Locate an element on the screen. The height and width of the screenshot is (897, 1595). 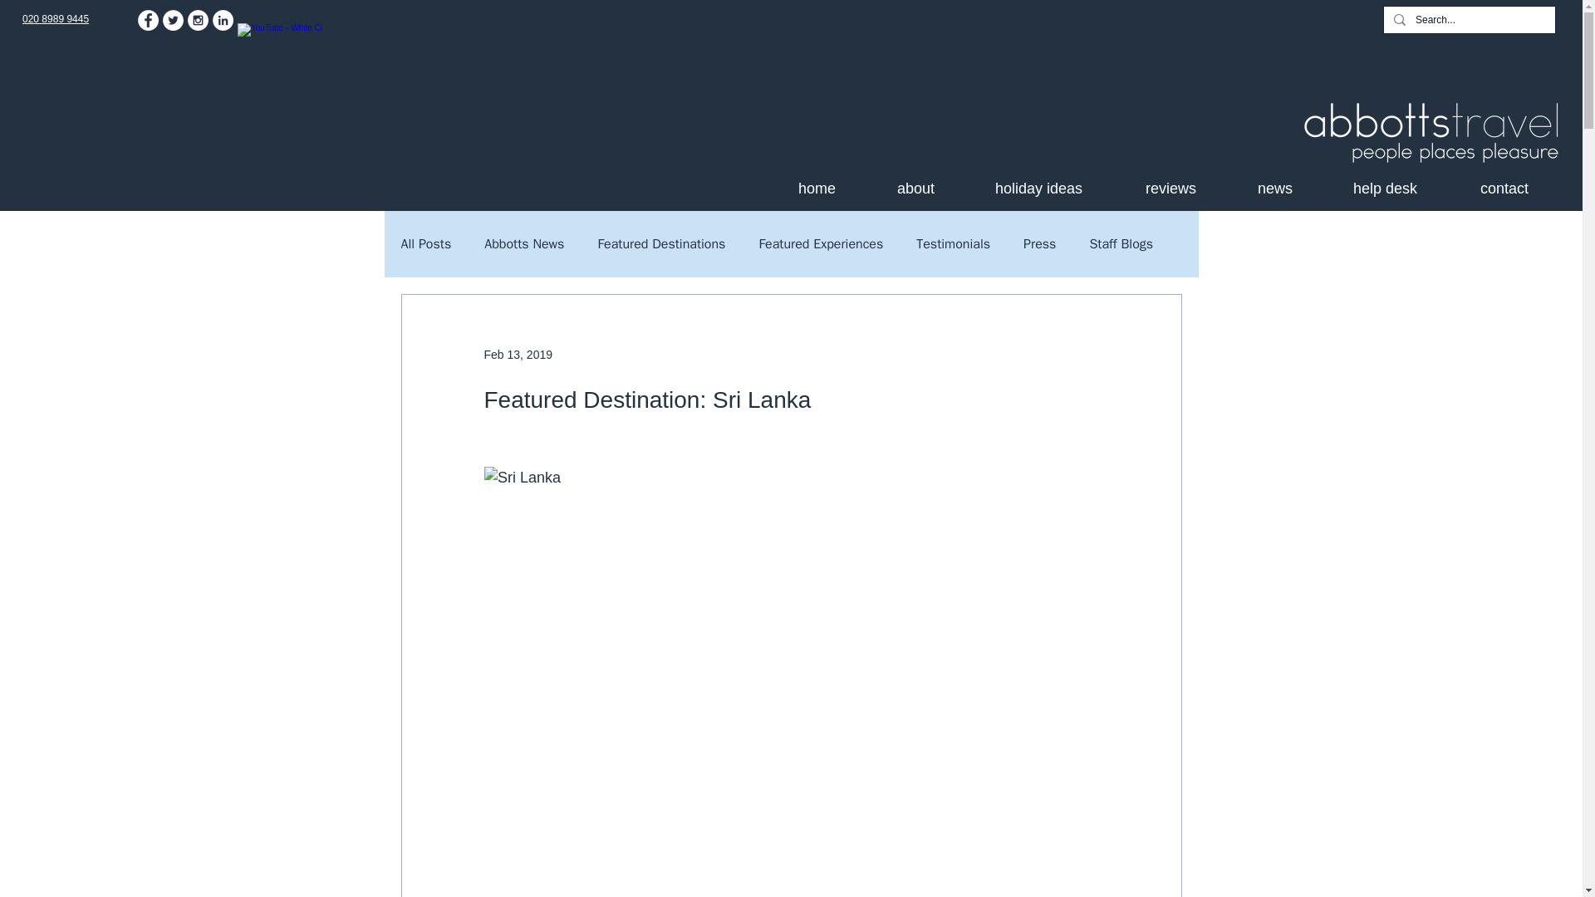
Staff Blogs is located at coordinates (1121, 244).